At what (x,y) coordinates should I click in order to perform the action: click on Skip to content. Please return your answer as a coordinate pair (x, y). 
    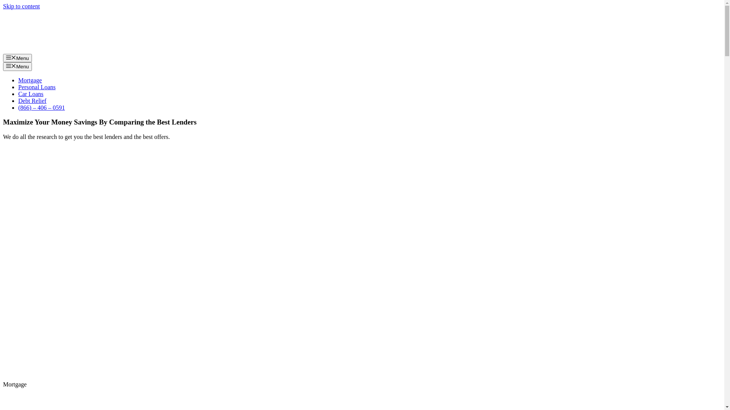
    Looking at the image, I should click on (21, 6).